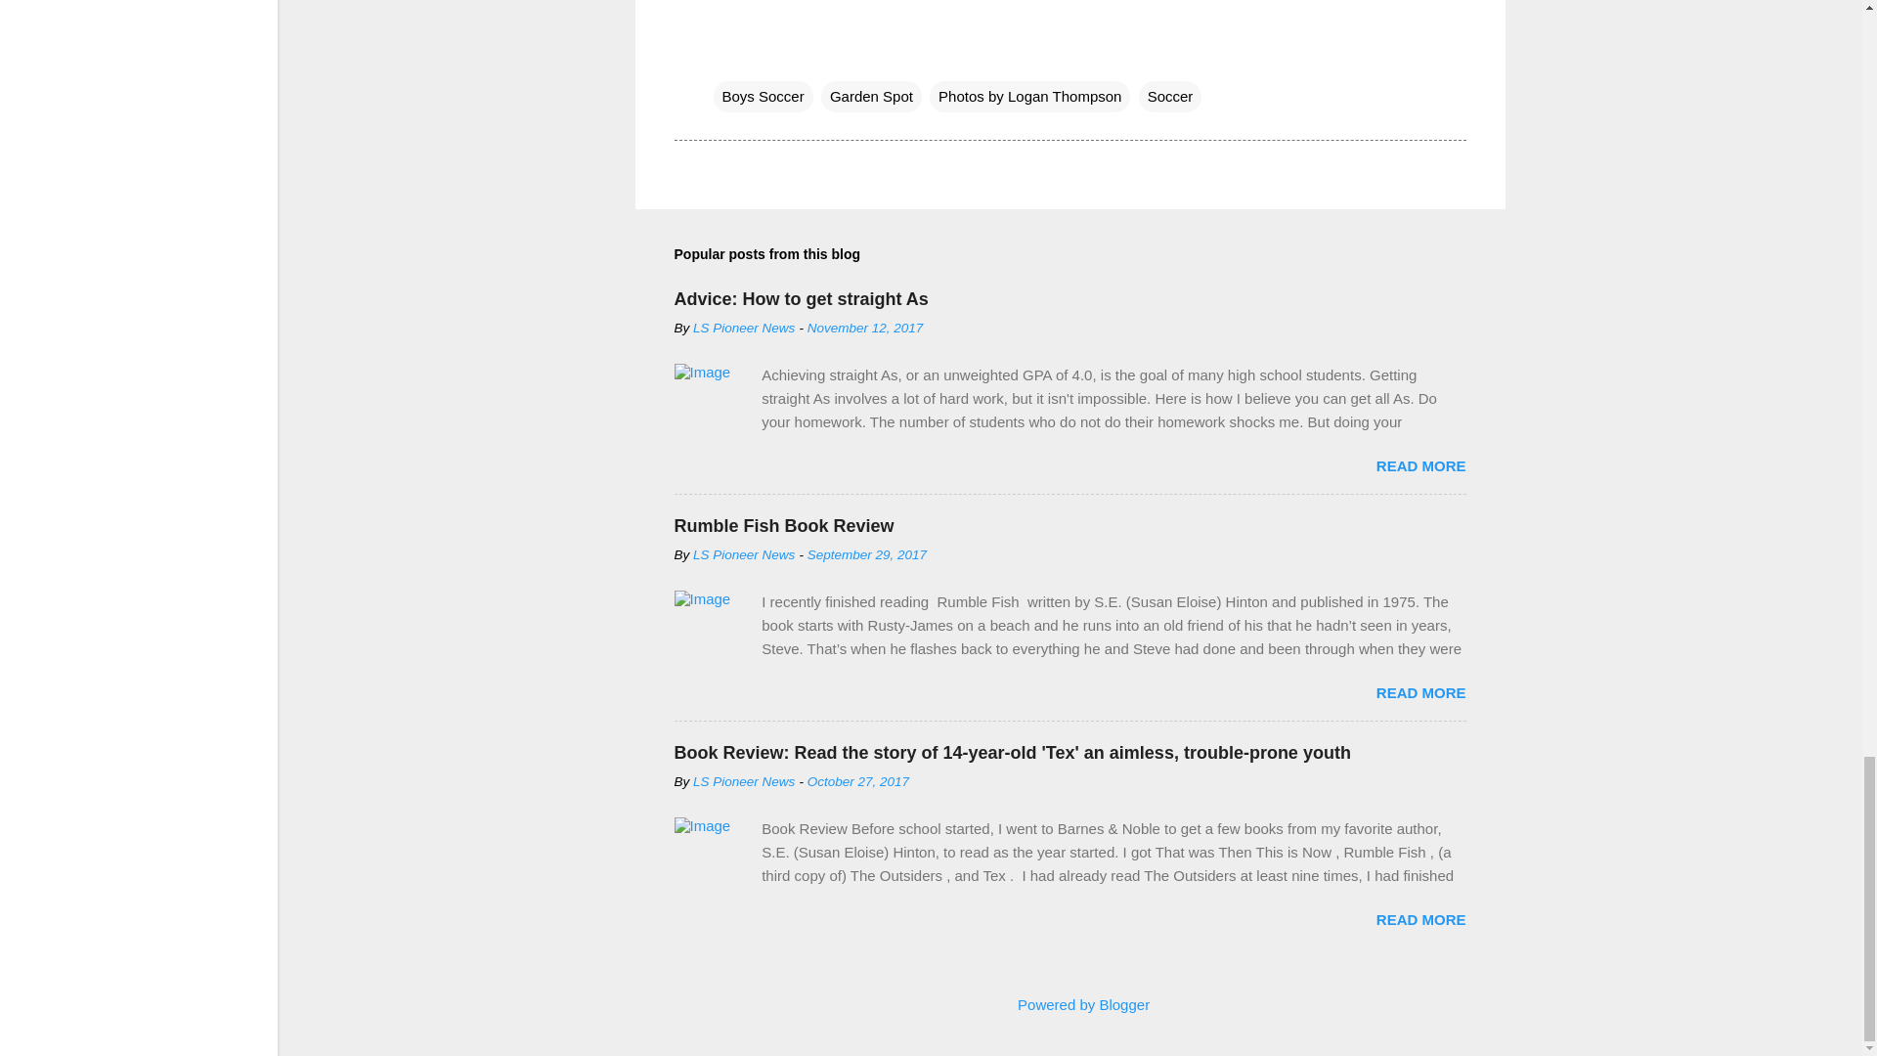 Image resolution: width=1877 pixels, height=1056 pixels. Describe the element at coordinates (743, 554) in the screenshot. I see `LS Pioneer News` at that location.